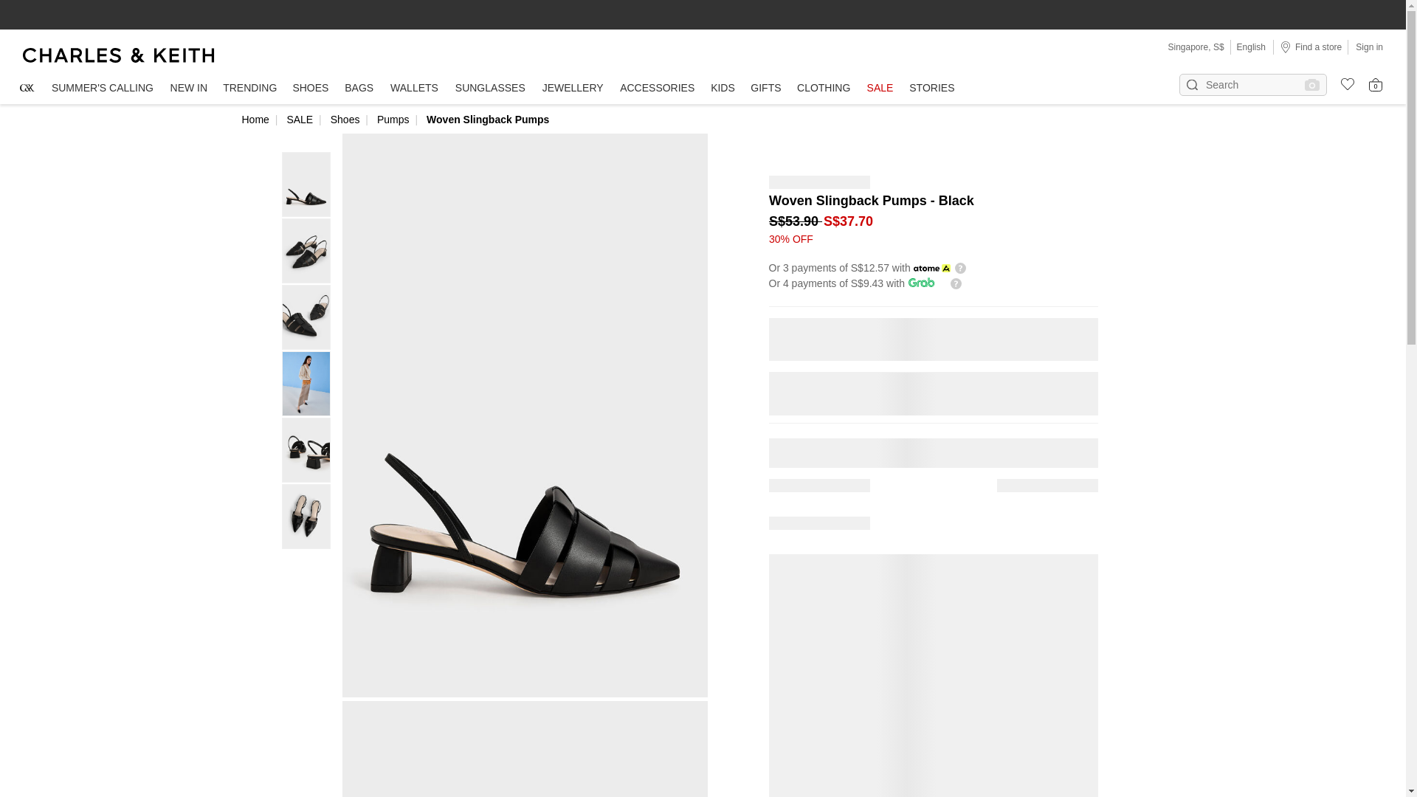 The image size is (1417, 797). I want to click on KIDS, so click(723, 89).